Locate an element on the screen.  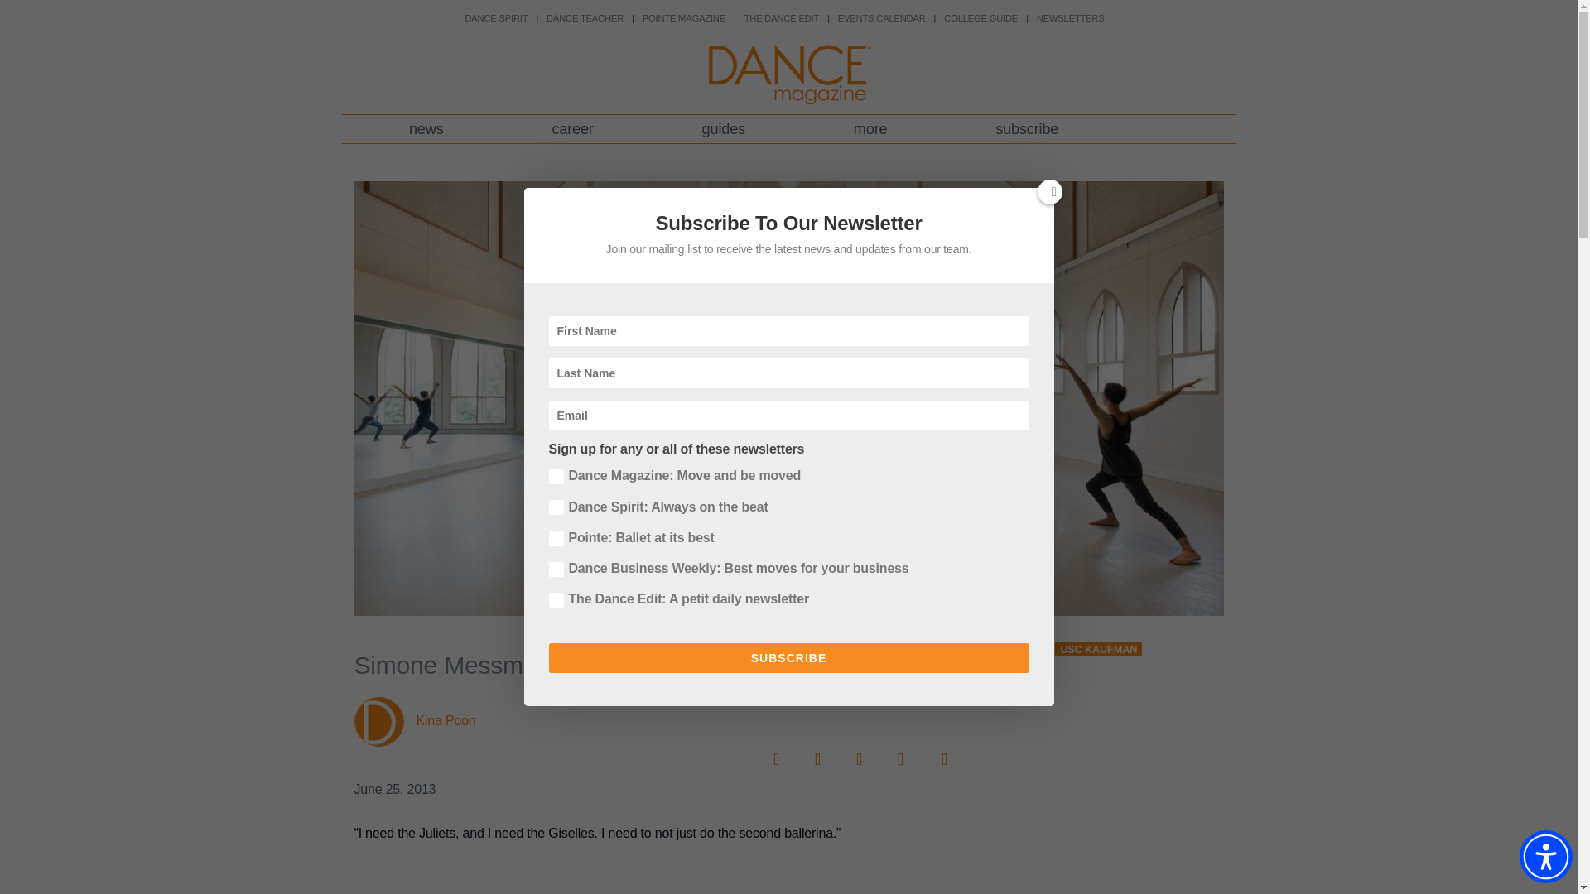
Share on LinkedIn is located at coordinates (858, 753).